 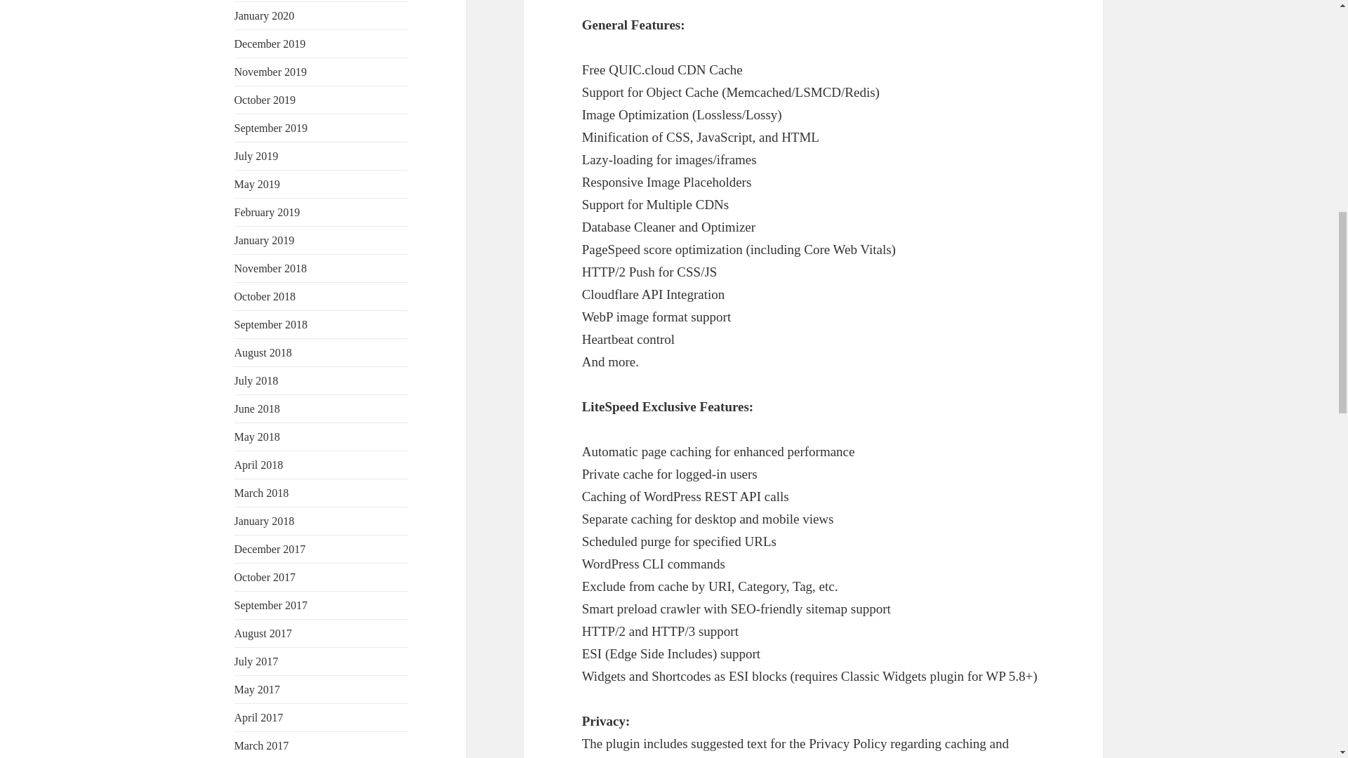 What do you see at coordinates (270, 549) in the screenshot?
I see `December 2017` at bounding box center [270, 549].